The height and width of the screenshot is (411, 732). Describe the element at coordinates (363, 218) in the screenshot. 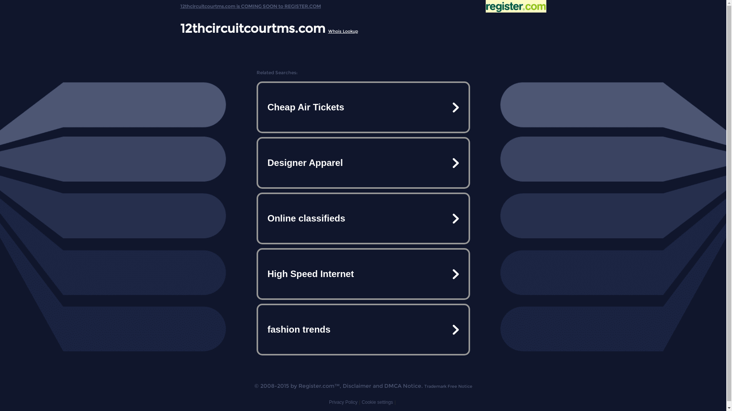

I see `Online classifieds` at that location.